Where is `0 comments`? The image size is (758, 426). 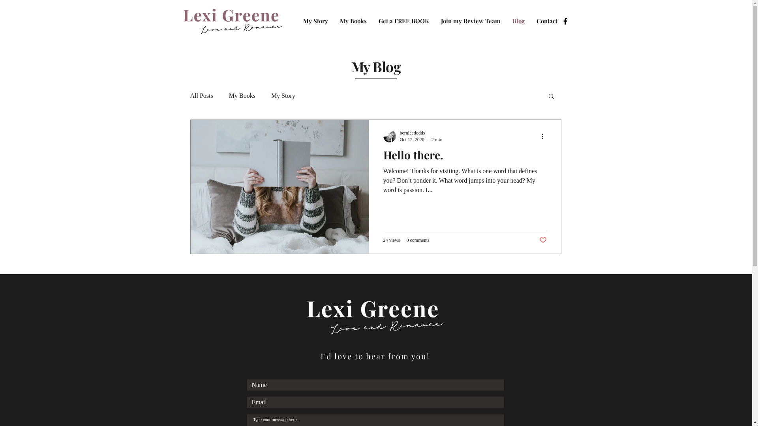 0 comments is located at coordinates (418, 241).